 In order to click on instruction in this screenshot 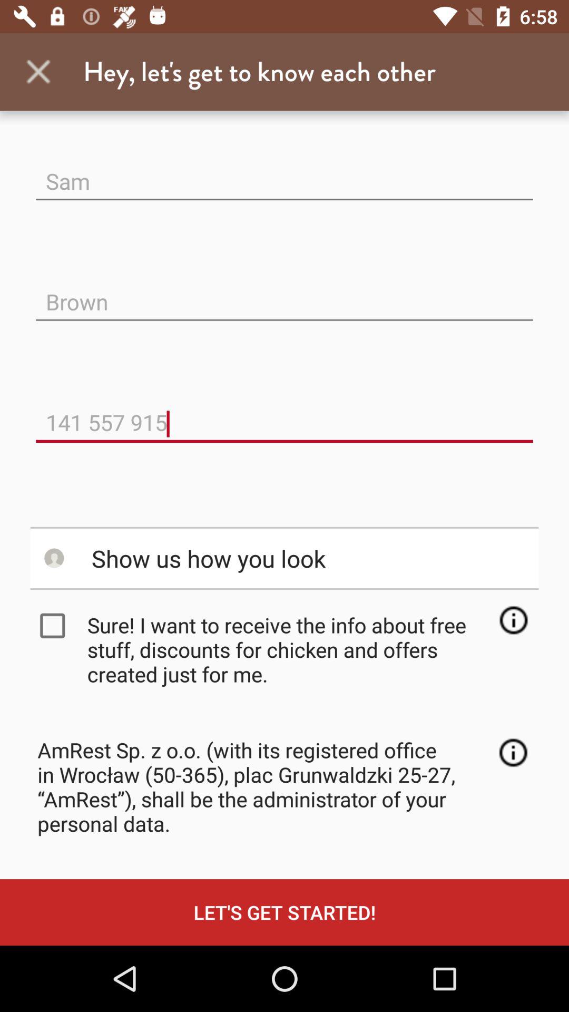, I will do `click(513, 620)`.